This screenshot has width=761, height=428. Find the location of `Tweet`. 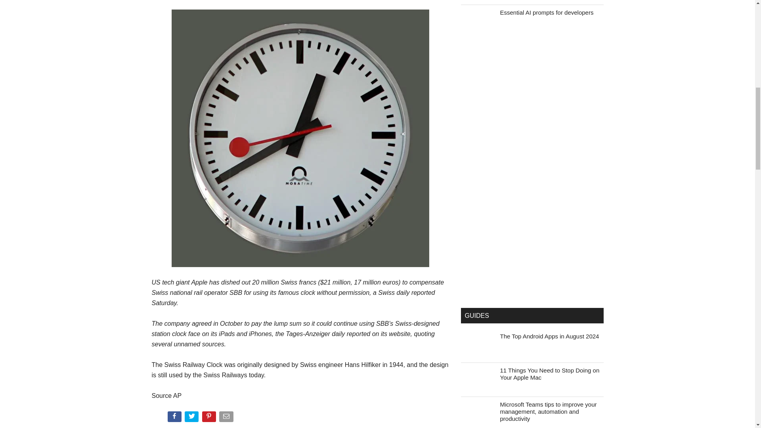

Tweet is located at coordinates (192, 418).